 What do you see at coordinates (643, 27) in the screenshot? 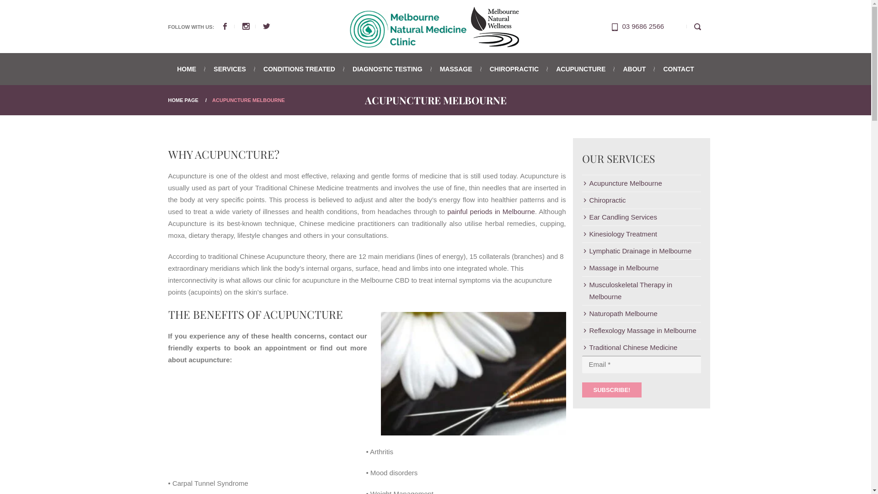
I see `03 9686 2566` at bounding box center [643, 27].